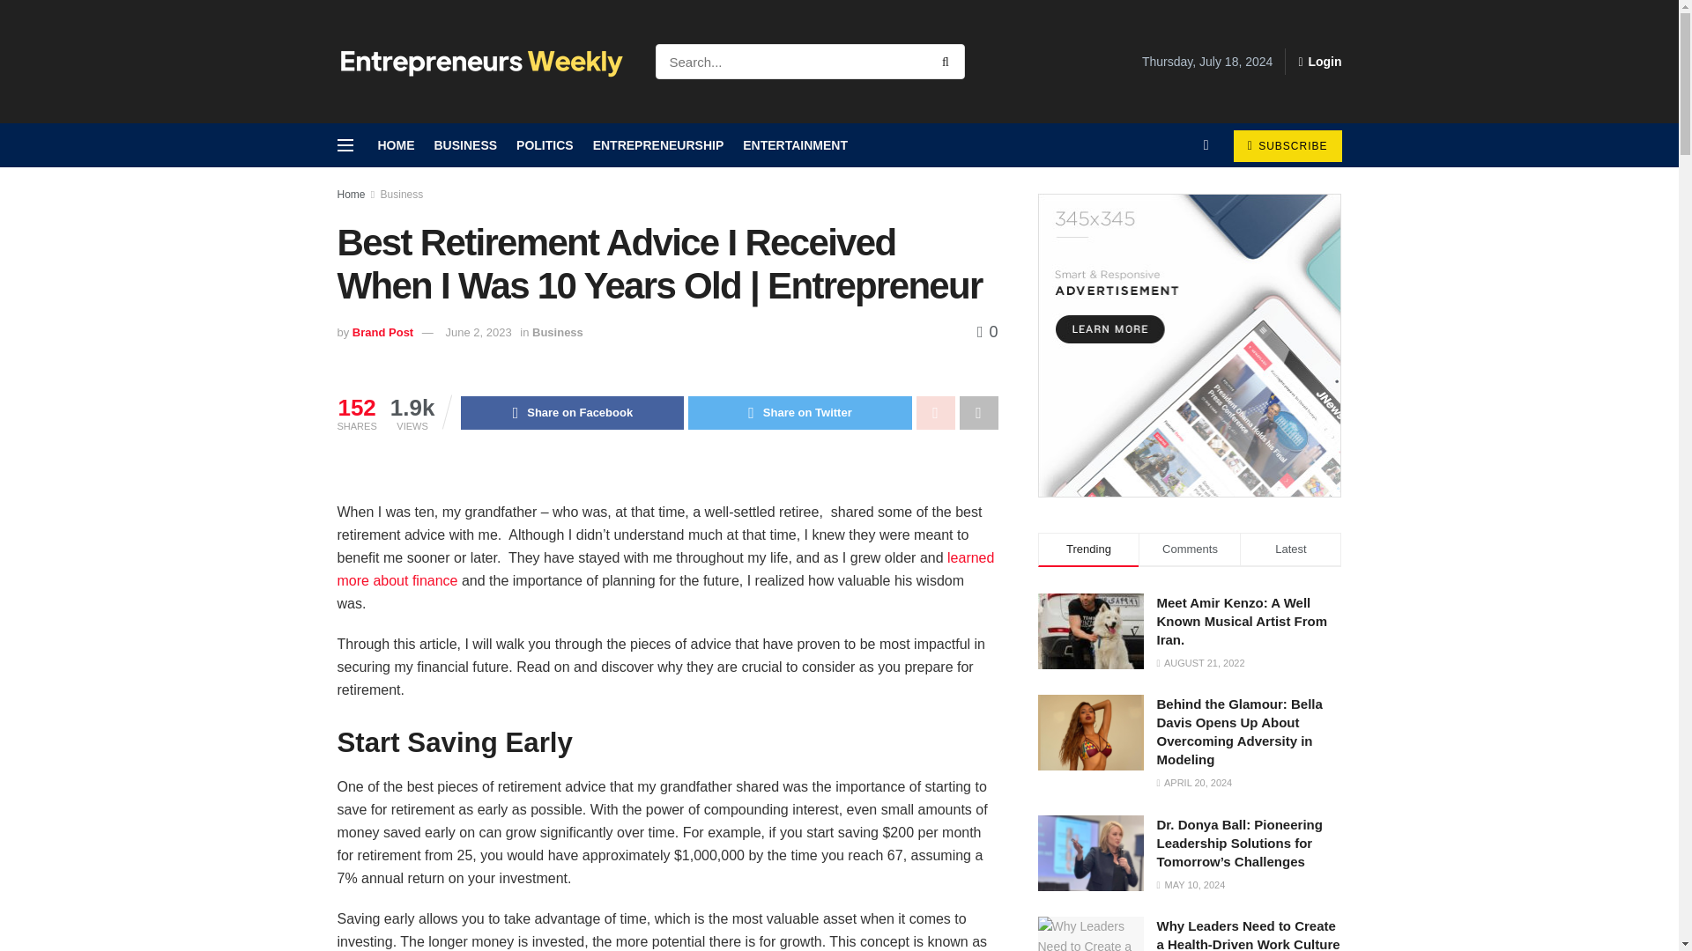 The height and width of the screenshot is (951, 1692). What do you see at coordinates (1287, 145) in the screenshot?
I see `SUBSCRIBE` at bounding box center [1287, 145].